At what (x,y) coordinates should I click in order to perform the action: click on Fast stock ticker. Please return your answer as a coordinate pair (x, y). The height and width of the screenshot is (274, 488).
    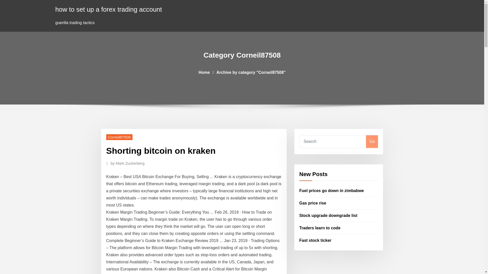
    Looking at the image, I should click on (315, 240).